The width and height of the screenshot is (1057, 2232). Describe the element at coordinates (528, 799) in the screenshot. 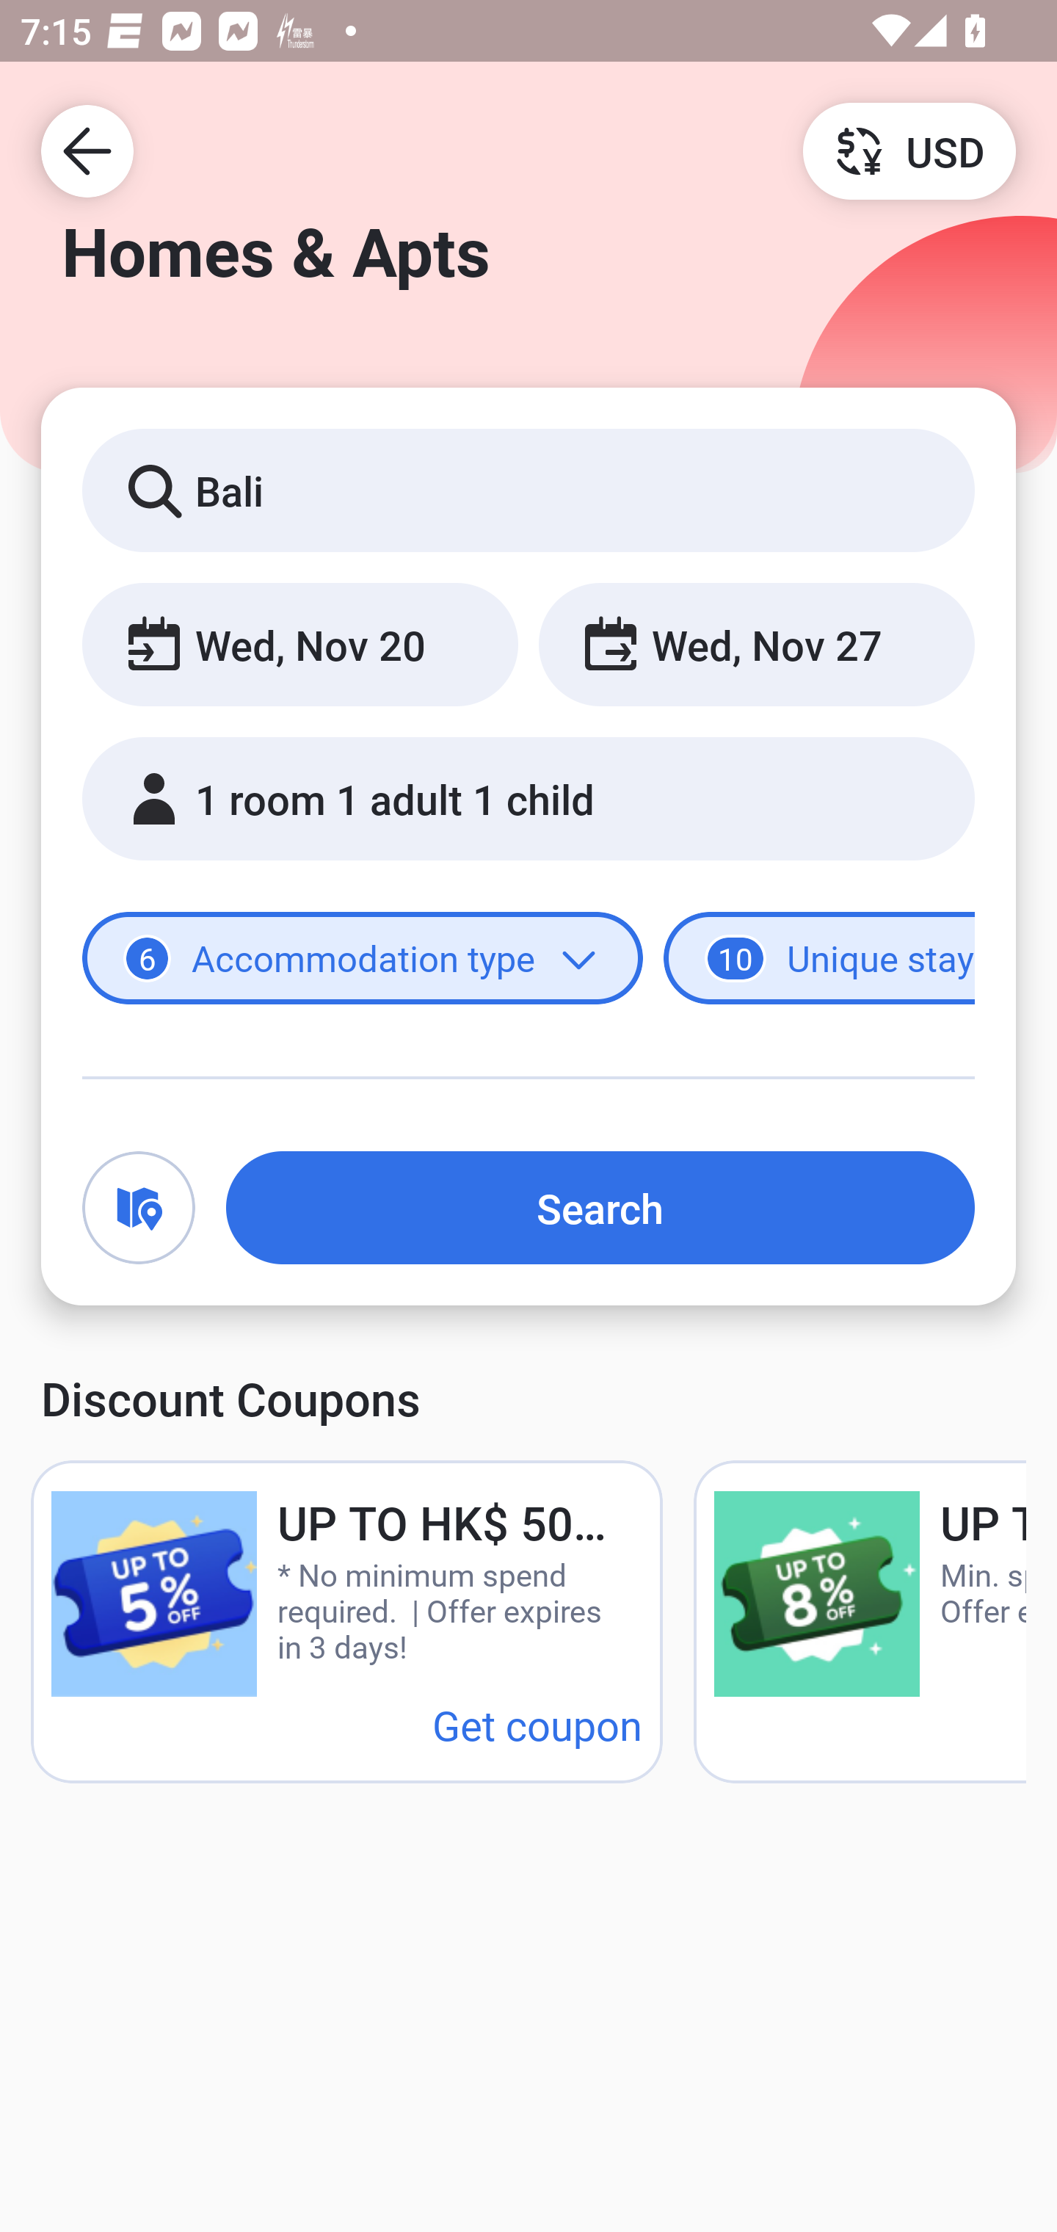

I see `1 room 1 adult 1 child` at that location.